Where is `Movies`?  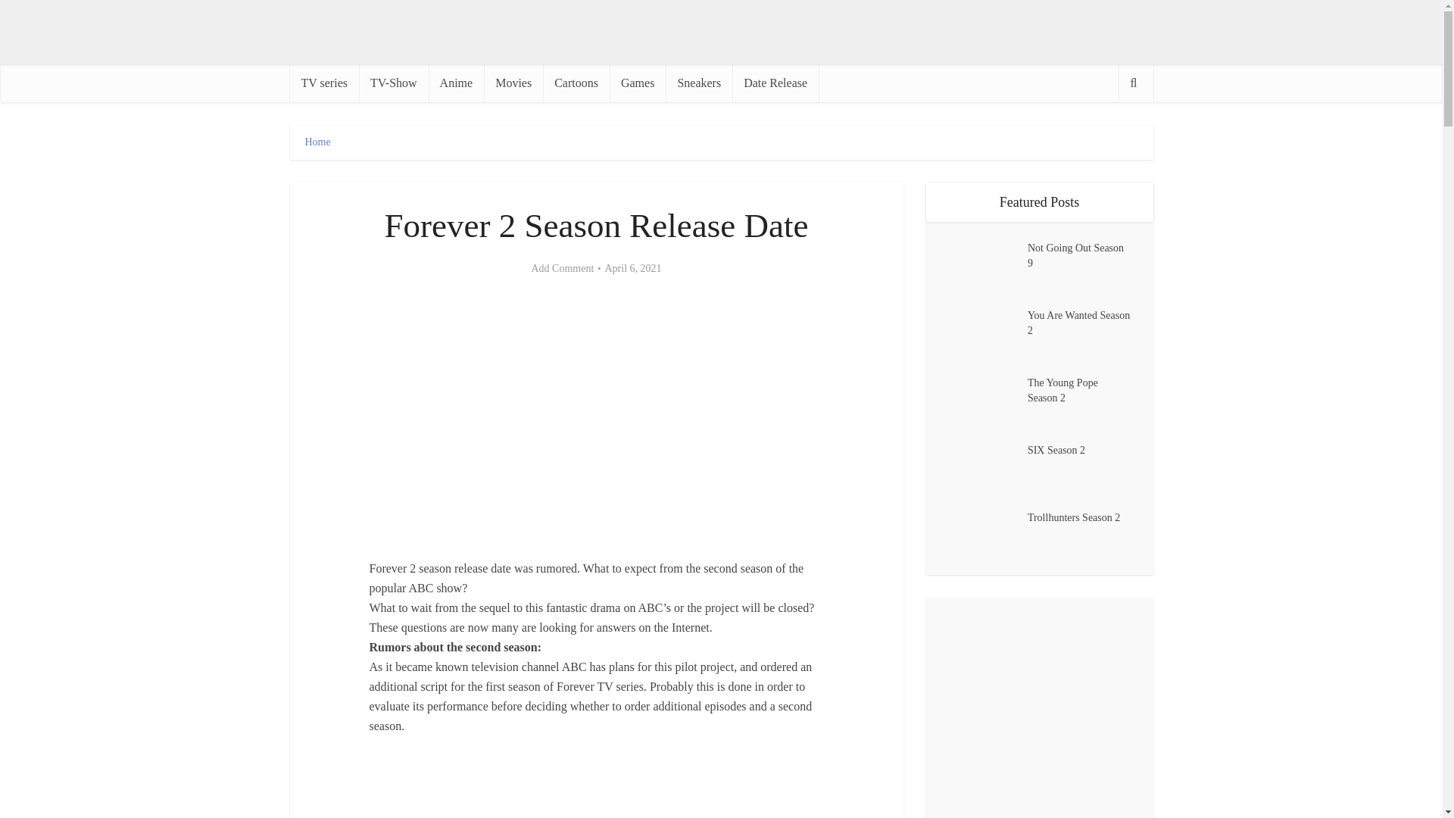 Movies is located at coordinates (513, 83).